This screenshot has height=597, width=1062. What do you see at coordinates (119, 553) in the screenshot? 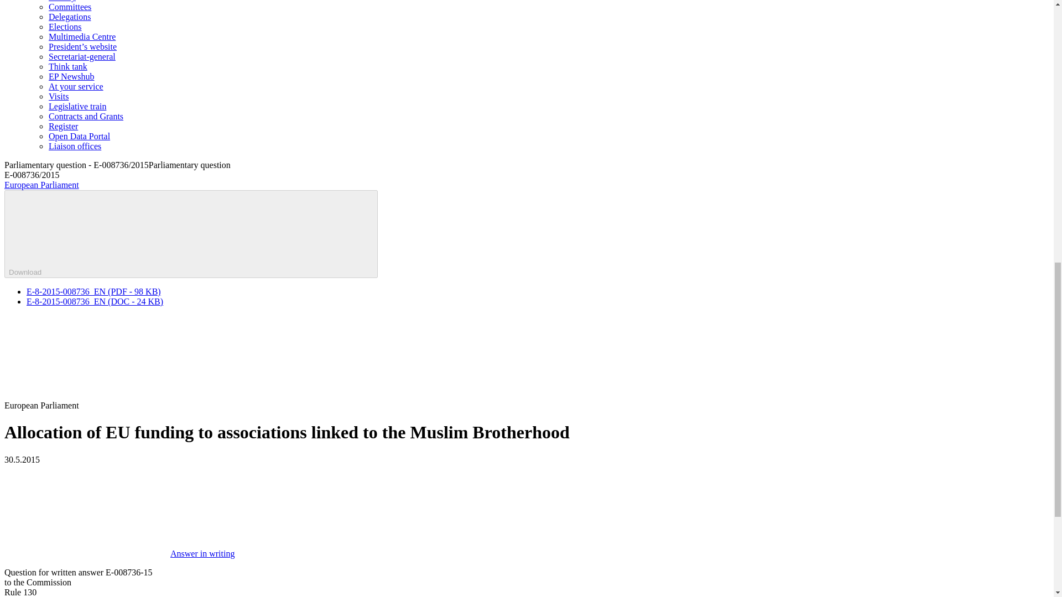
I see `Answer in writing` at bounding box center [119, 553].